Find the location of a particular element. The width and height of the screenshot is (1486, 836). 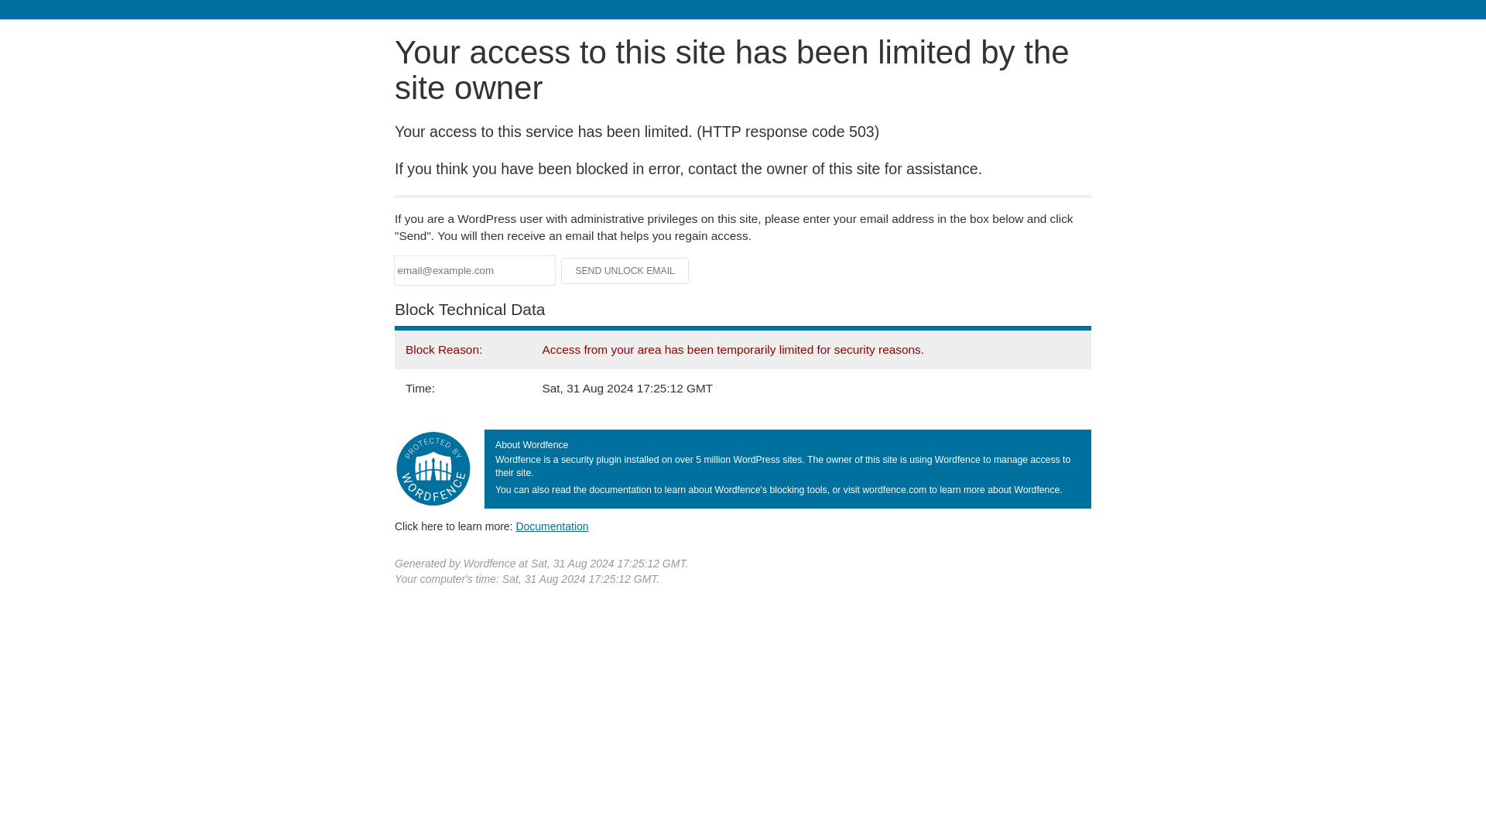

Send Unlock Email is located at coordinates (625, 271).